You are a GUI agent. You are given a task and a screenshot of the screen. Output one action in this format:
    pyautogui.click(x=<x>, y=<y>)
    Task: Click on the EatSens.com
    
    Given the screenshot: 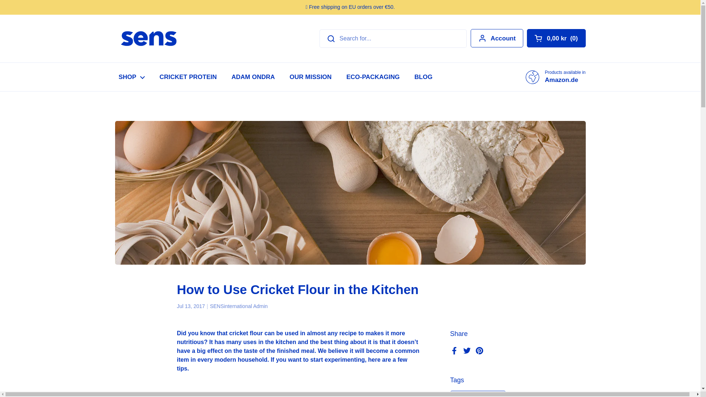 What is the action you would take?
    pyautogui.click(x=148, y=39)
    